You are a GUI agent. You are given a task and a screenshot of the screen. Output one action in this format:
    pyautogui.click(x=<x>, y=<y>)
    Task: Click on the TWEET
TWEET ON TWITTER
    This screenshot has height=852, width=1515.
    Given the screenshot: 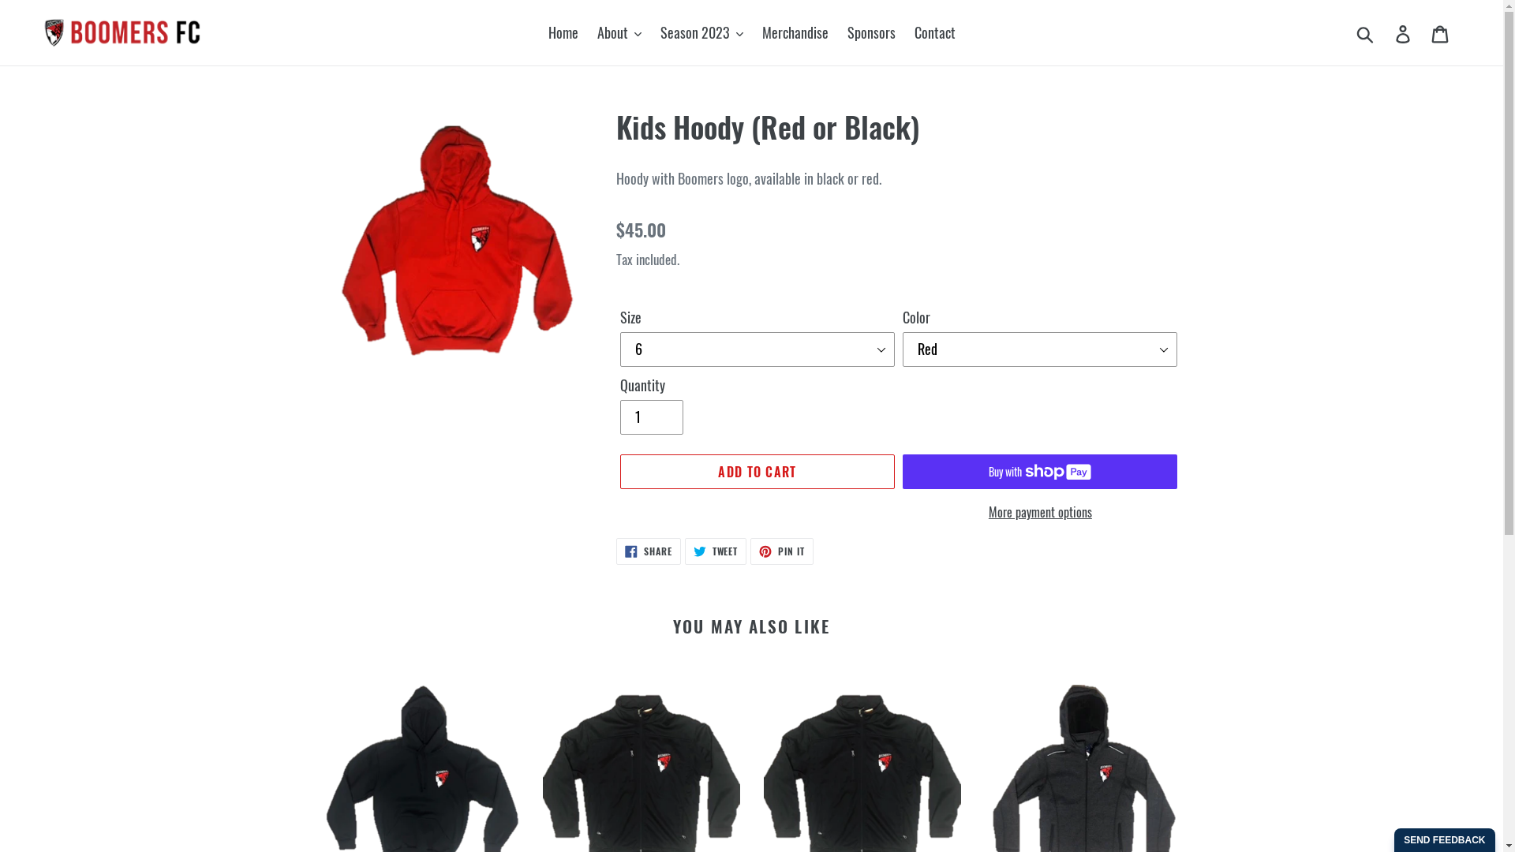 What is the action you would take?
    pyautogui.click(x=716, y=551)
    